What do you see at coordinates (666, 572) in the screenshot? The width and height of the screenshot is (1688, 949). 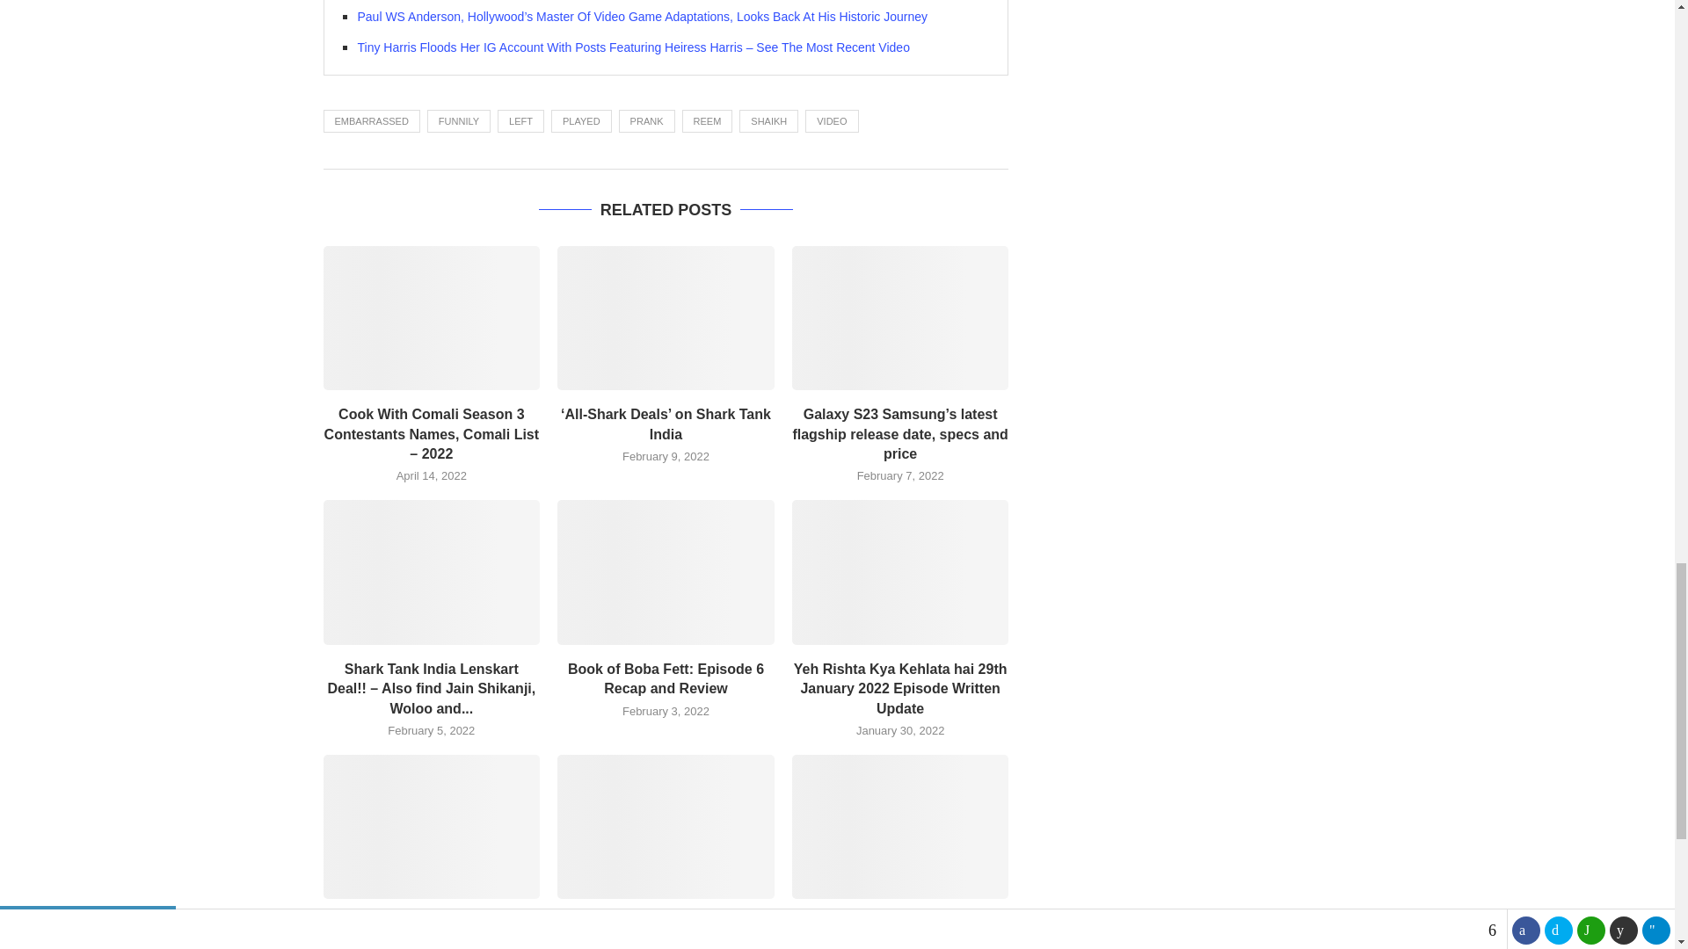 I see `Book of Boba Fett: Episode 6 Recap and Review` at bounding box center [666, 572].